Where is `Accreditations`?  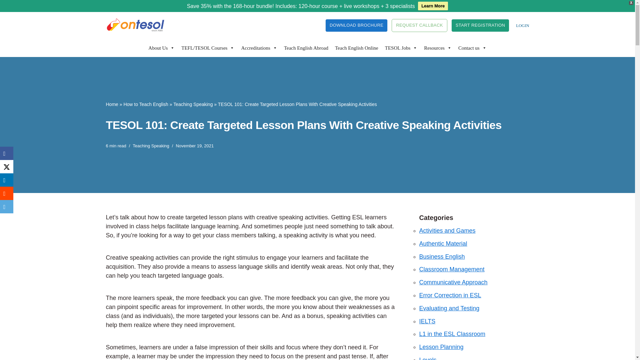
Accreditations is located at coordinates (259, 48).